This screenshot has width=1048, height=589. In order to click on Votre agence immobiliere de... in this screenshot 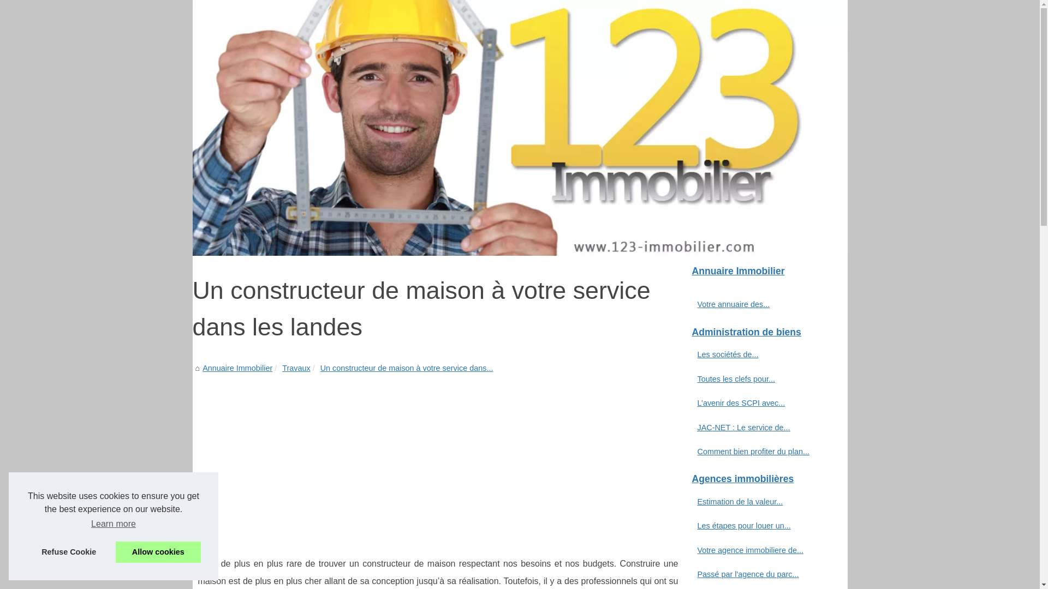, I will do `click(760, 550)`.